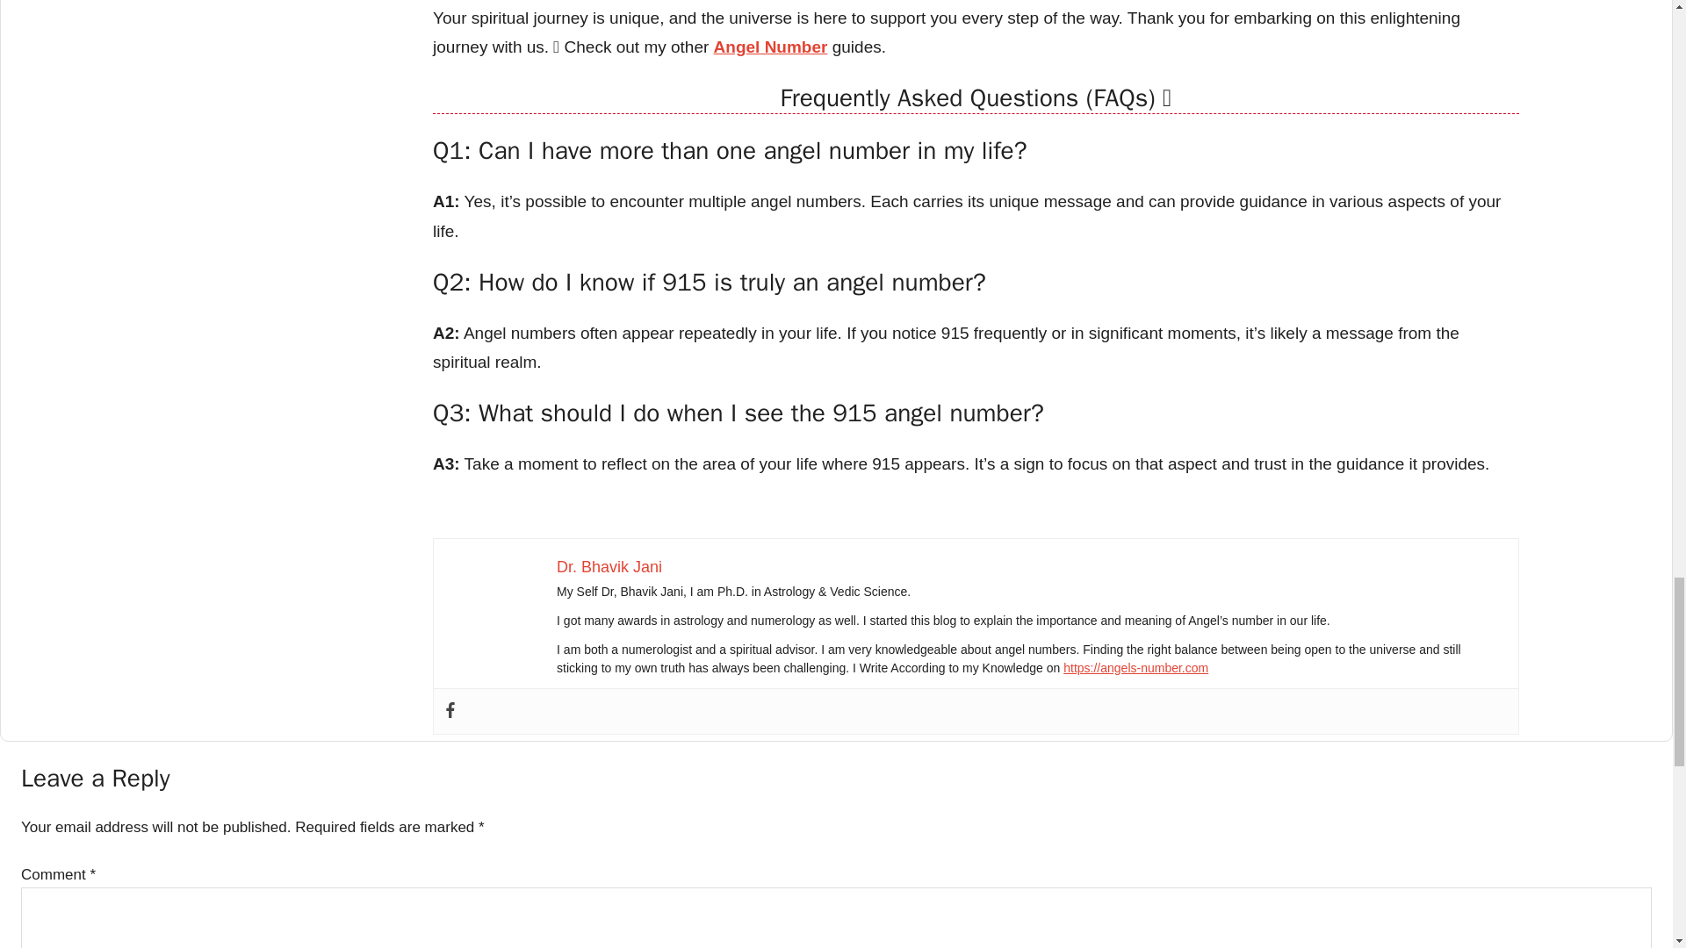 This screenshot has height=948, width=1686. I want to click on Dr. Bhavik Jani, so click(609, 567).